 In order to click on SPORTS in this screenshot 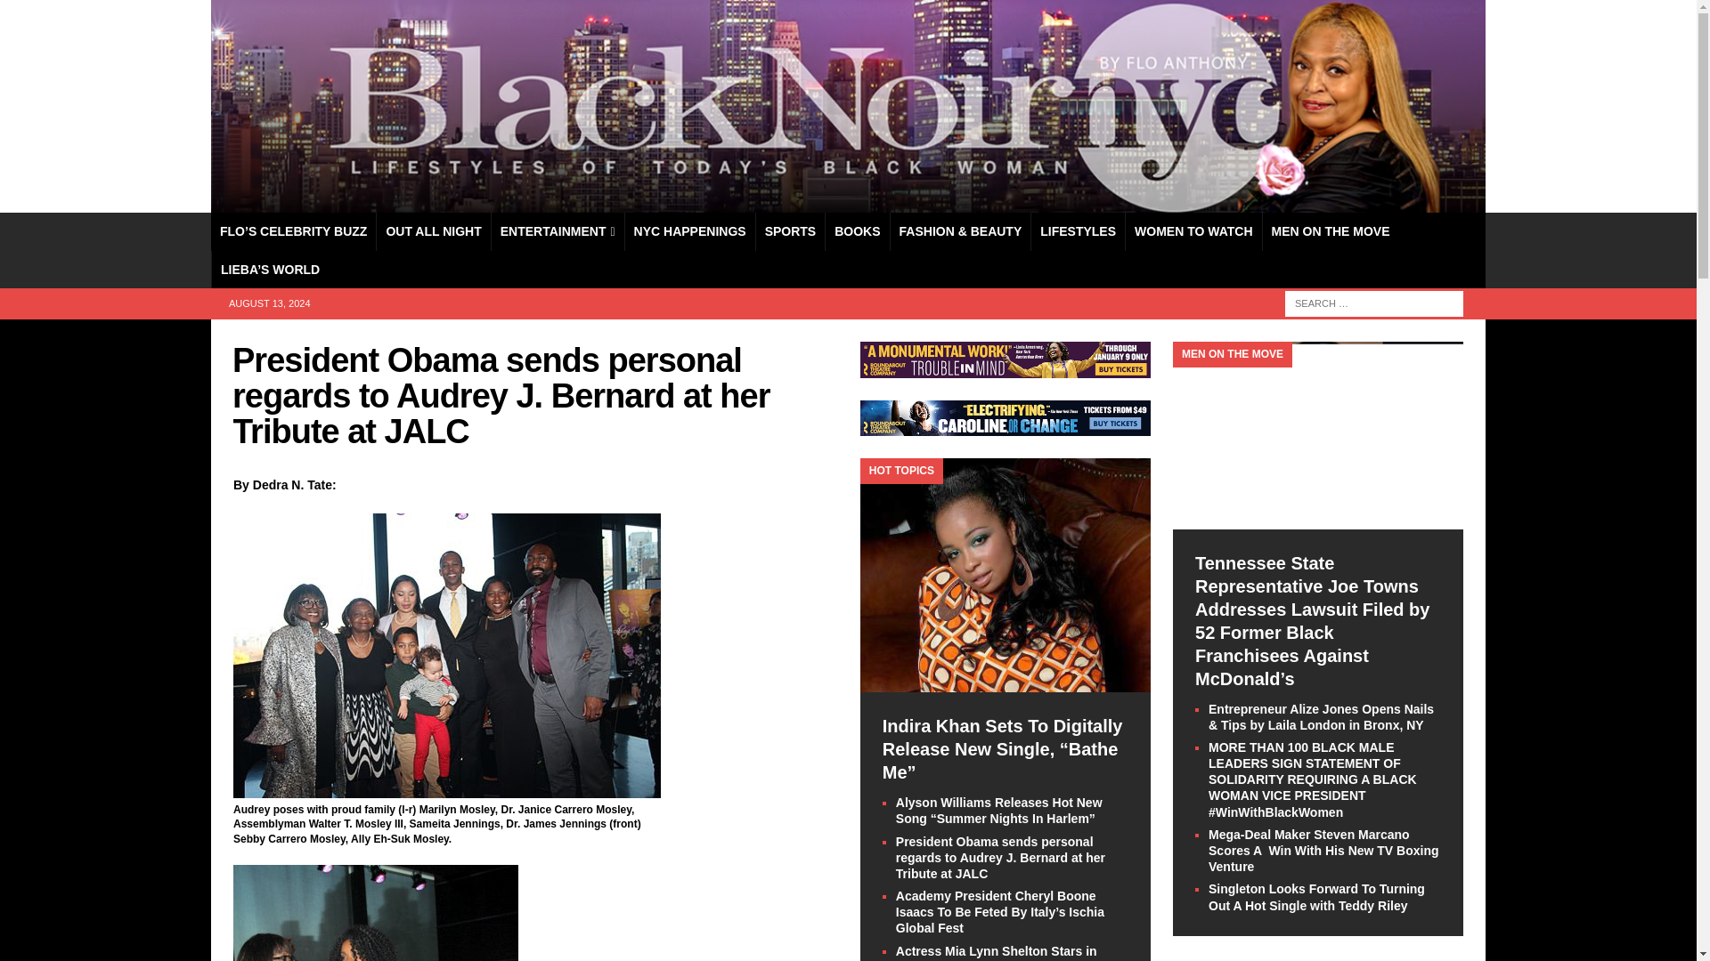, I will do `click(791, 230)`.